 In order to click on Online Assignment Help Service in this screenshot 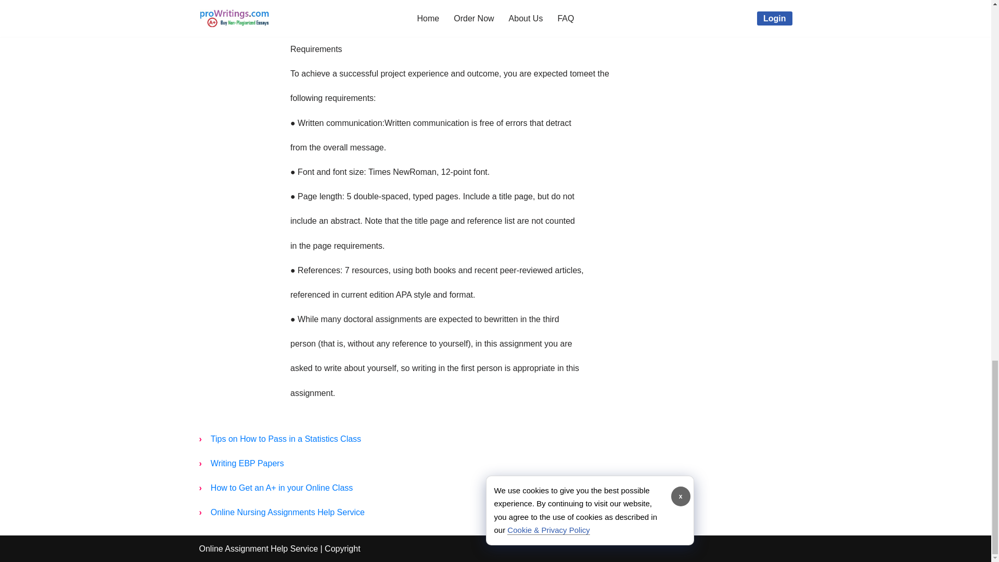, I will do `click(258, 548)`.